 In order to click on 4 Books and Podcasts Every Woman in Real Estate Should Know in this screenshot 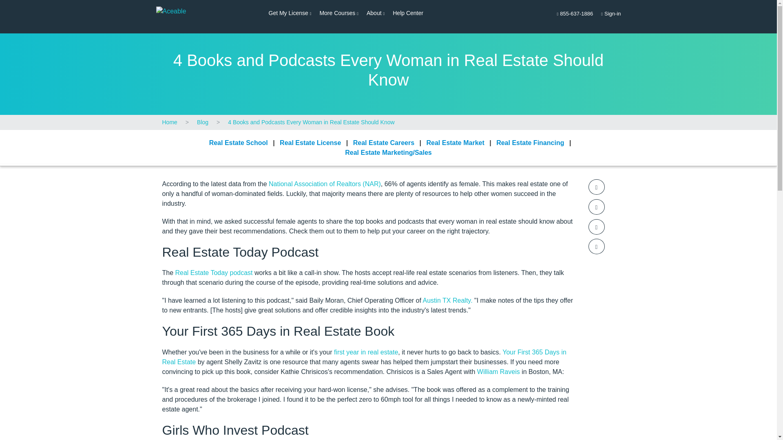, I will do `click(447, 301)`.